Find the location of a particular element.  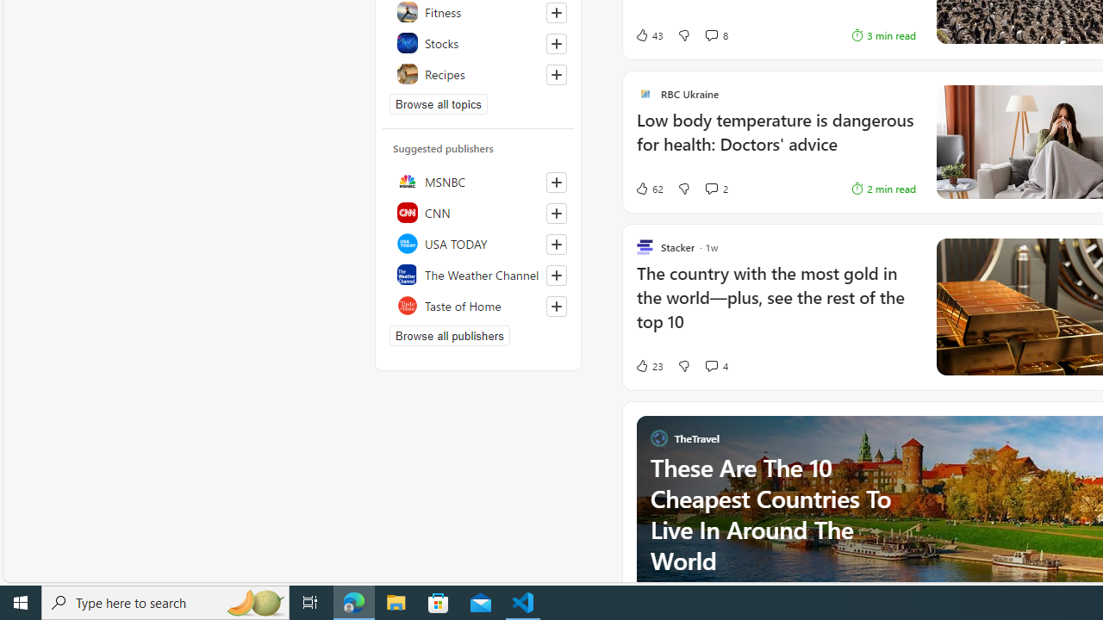

The Weather Channel is located at coordinates (478, 274).